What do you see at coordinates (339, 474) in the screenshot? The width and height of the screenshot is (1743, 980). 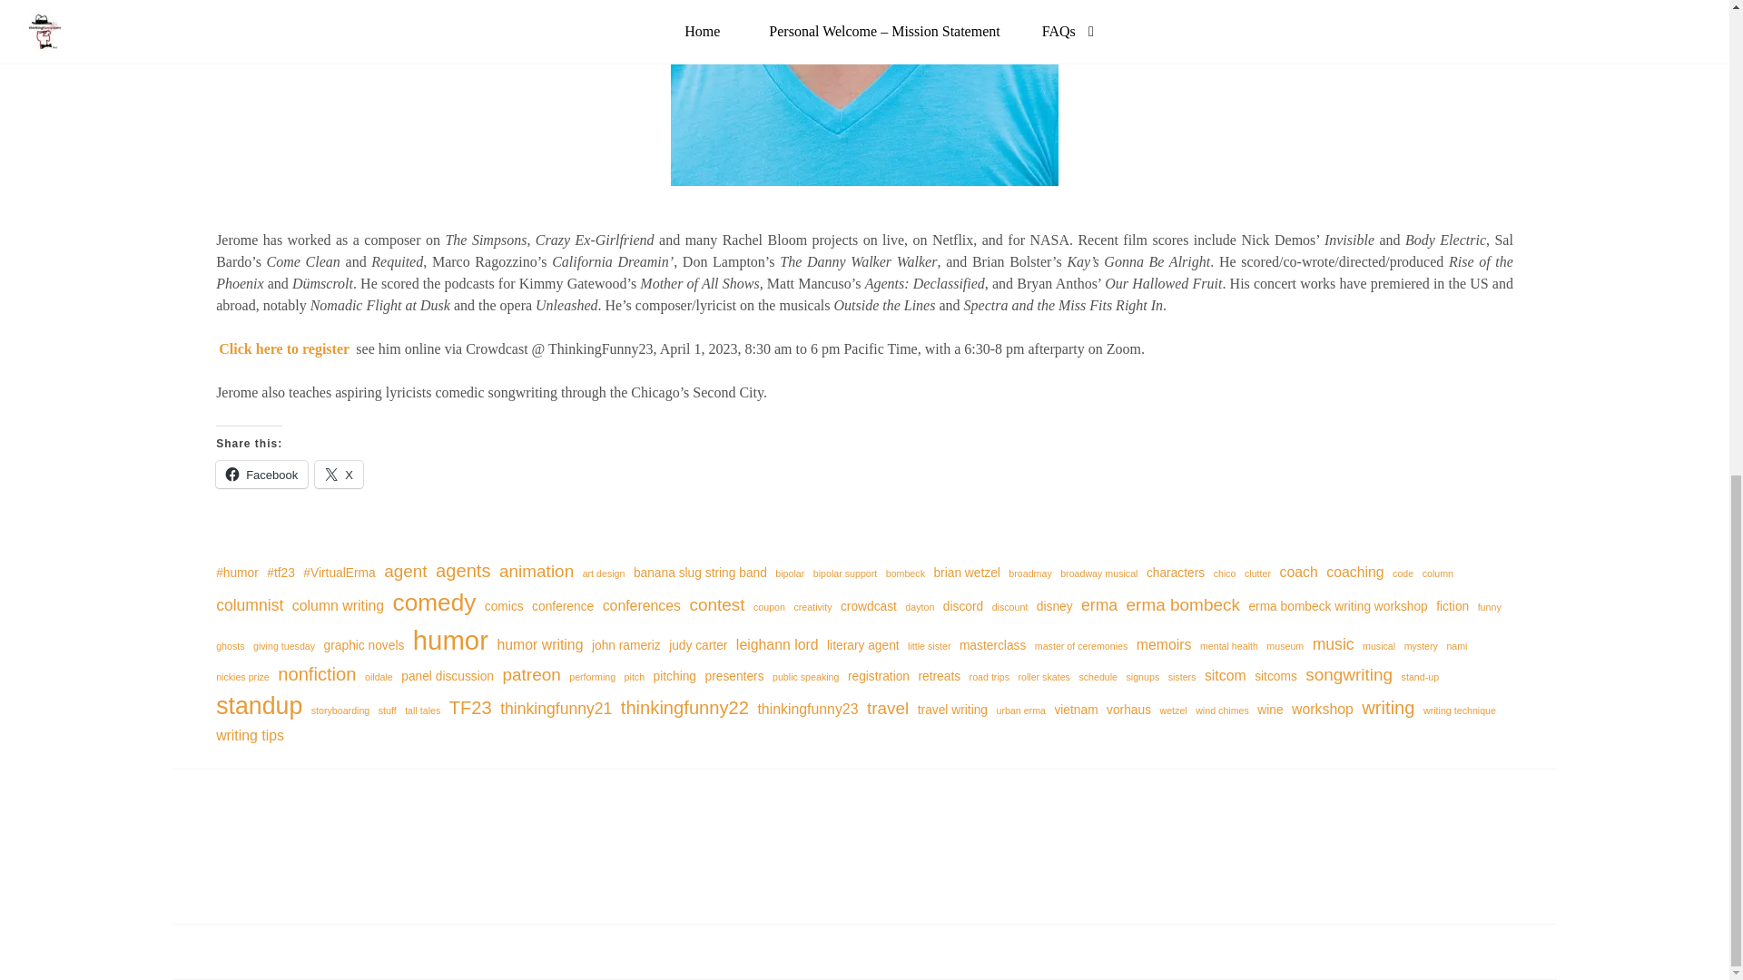 I see `X` at bounding box center [339, 474].